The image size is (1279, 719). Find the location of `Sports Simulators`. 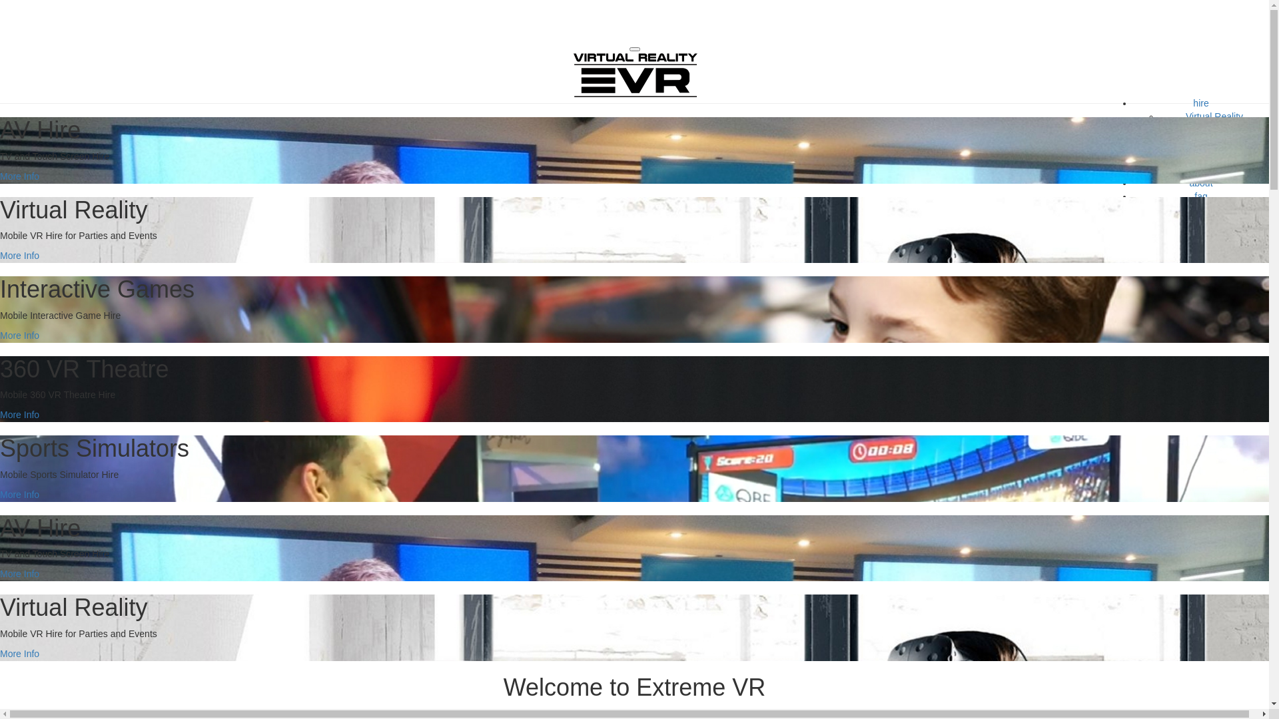

Sports Simulators is located at coordinates (1214, 156).